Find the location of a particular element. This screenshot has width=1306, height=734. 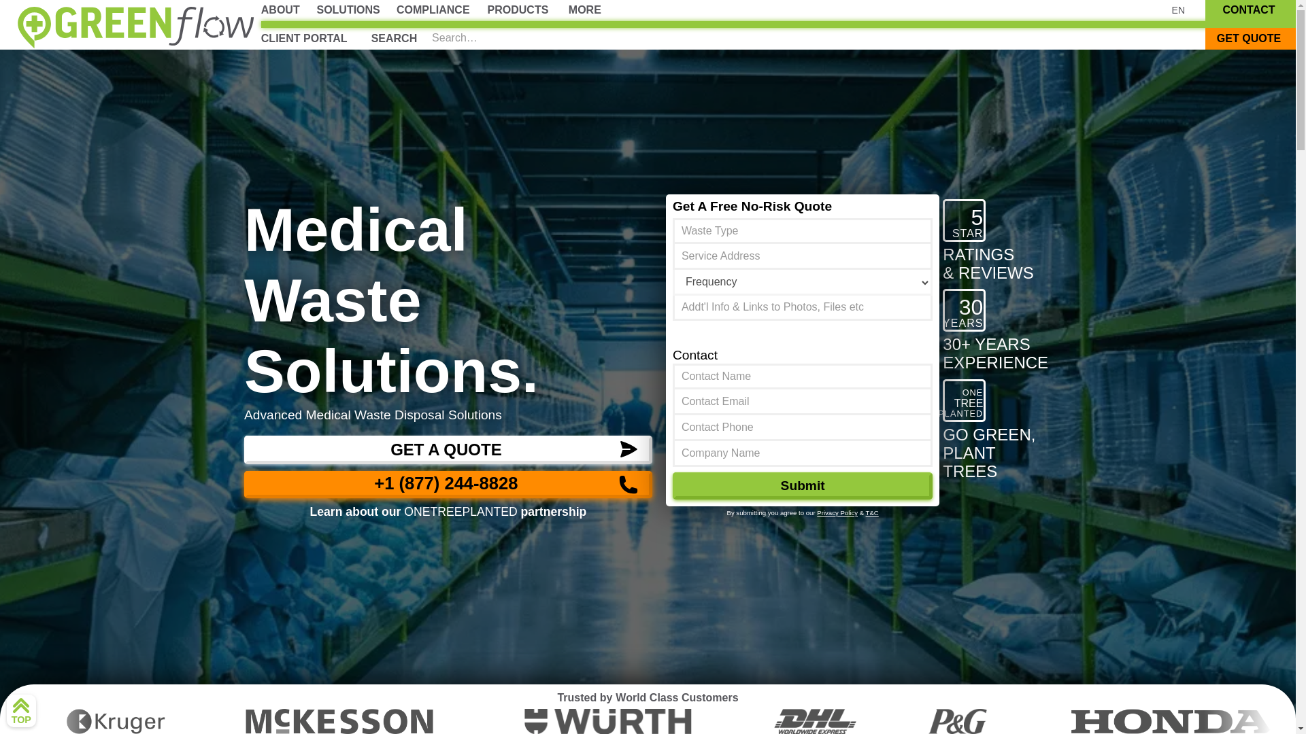

ABOUT is located at coordinates (280, 11).